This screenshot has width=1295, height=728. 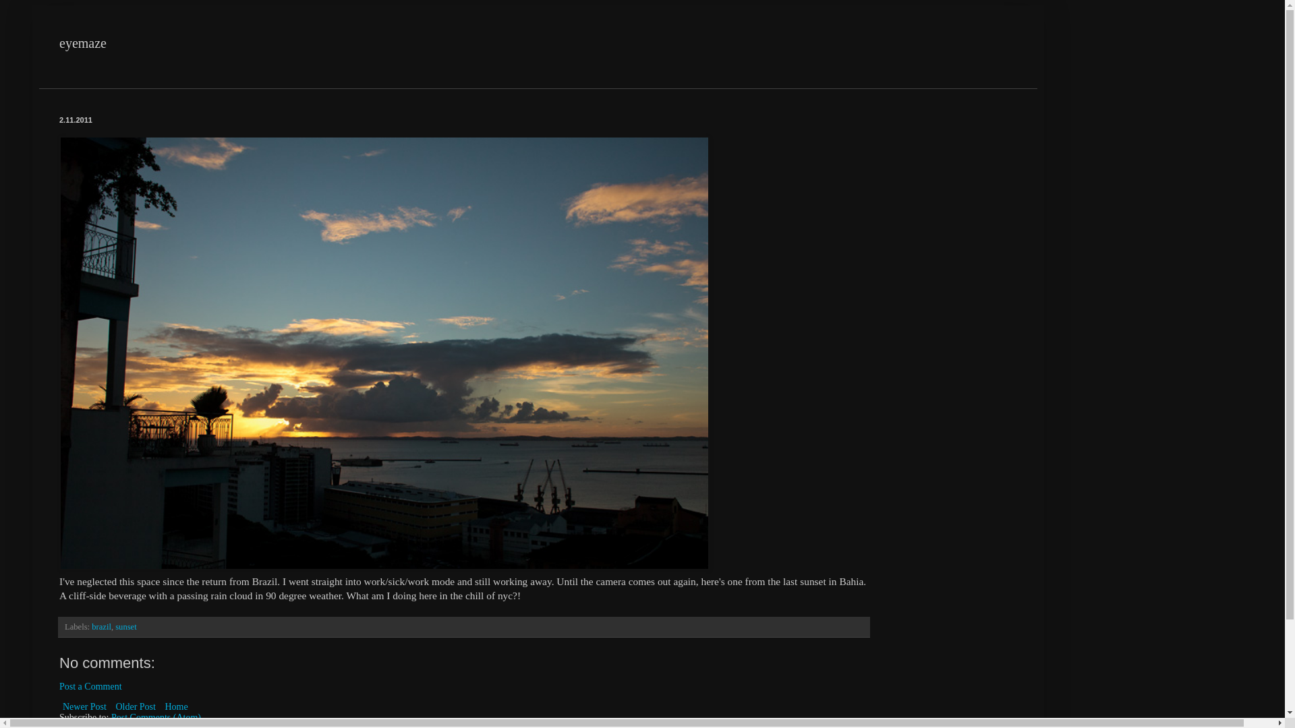 What do you see at coordinates (90, 686) in the screenshot?
I see `Post a Comment` at bounding box center [90, 686].